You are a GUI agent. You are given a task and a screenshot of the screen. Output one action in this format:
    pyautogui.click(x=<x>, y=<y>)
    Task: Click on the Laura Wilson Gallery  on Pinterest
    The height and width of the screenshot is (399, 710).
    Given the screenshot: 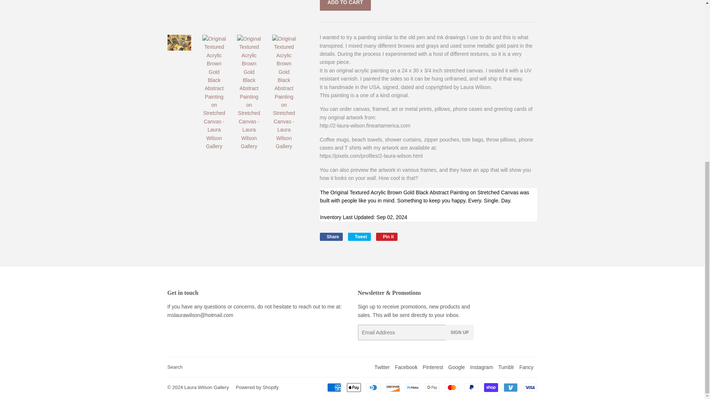 What is the action you would take?
    pyautogui.click(x=433, y=367)
    